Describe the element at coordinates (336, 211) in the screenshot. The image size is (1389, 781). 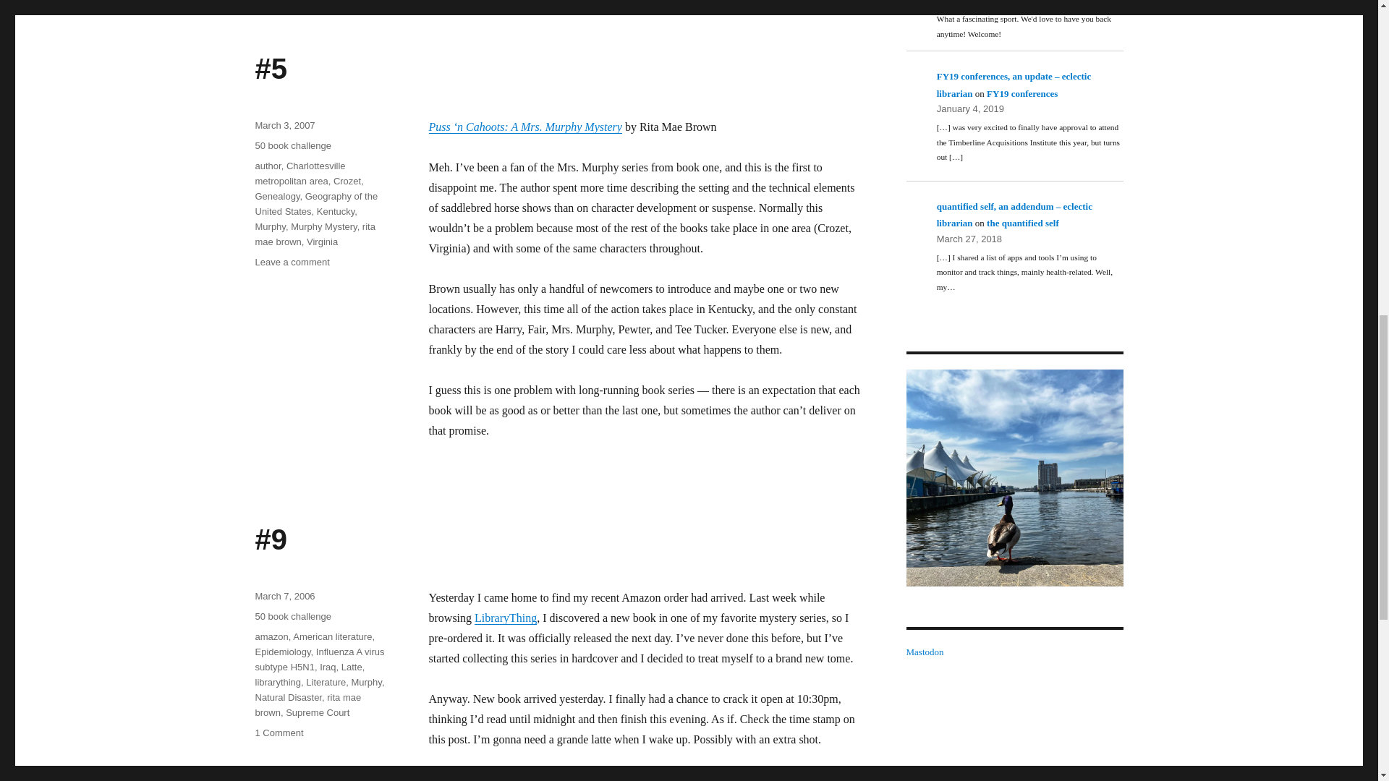
I see `Kentucky` at that location.